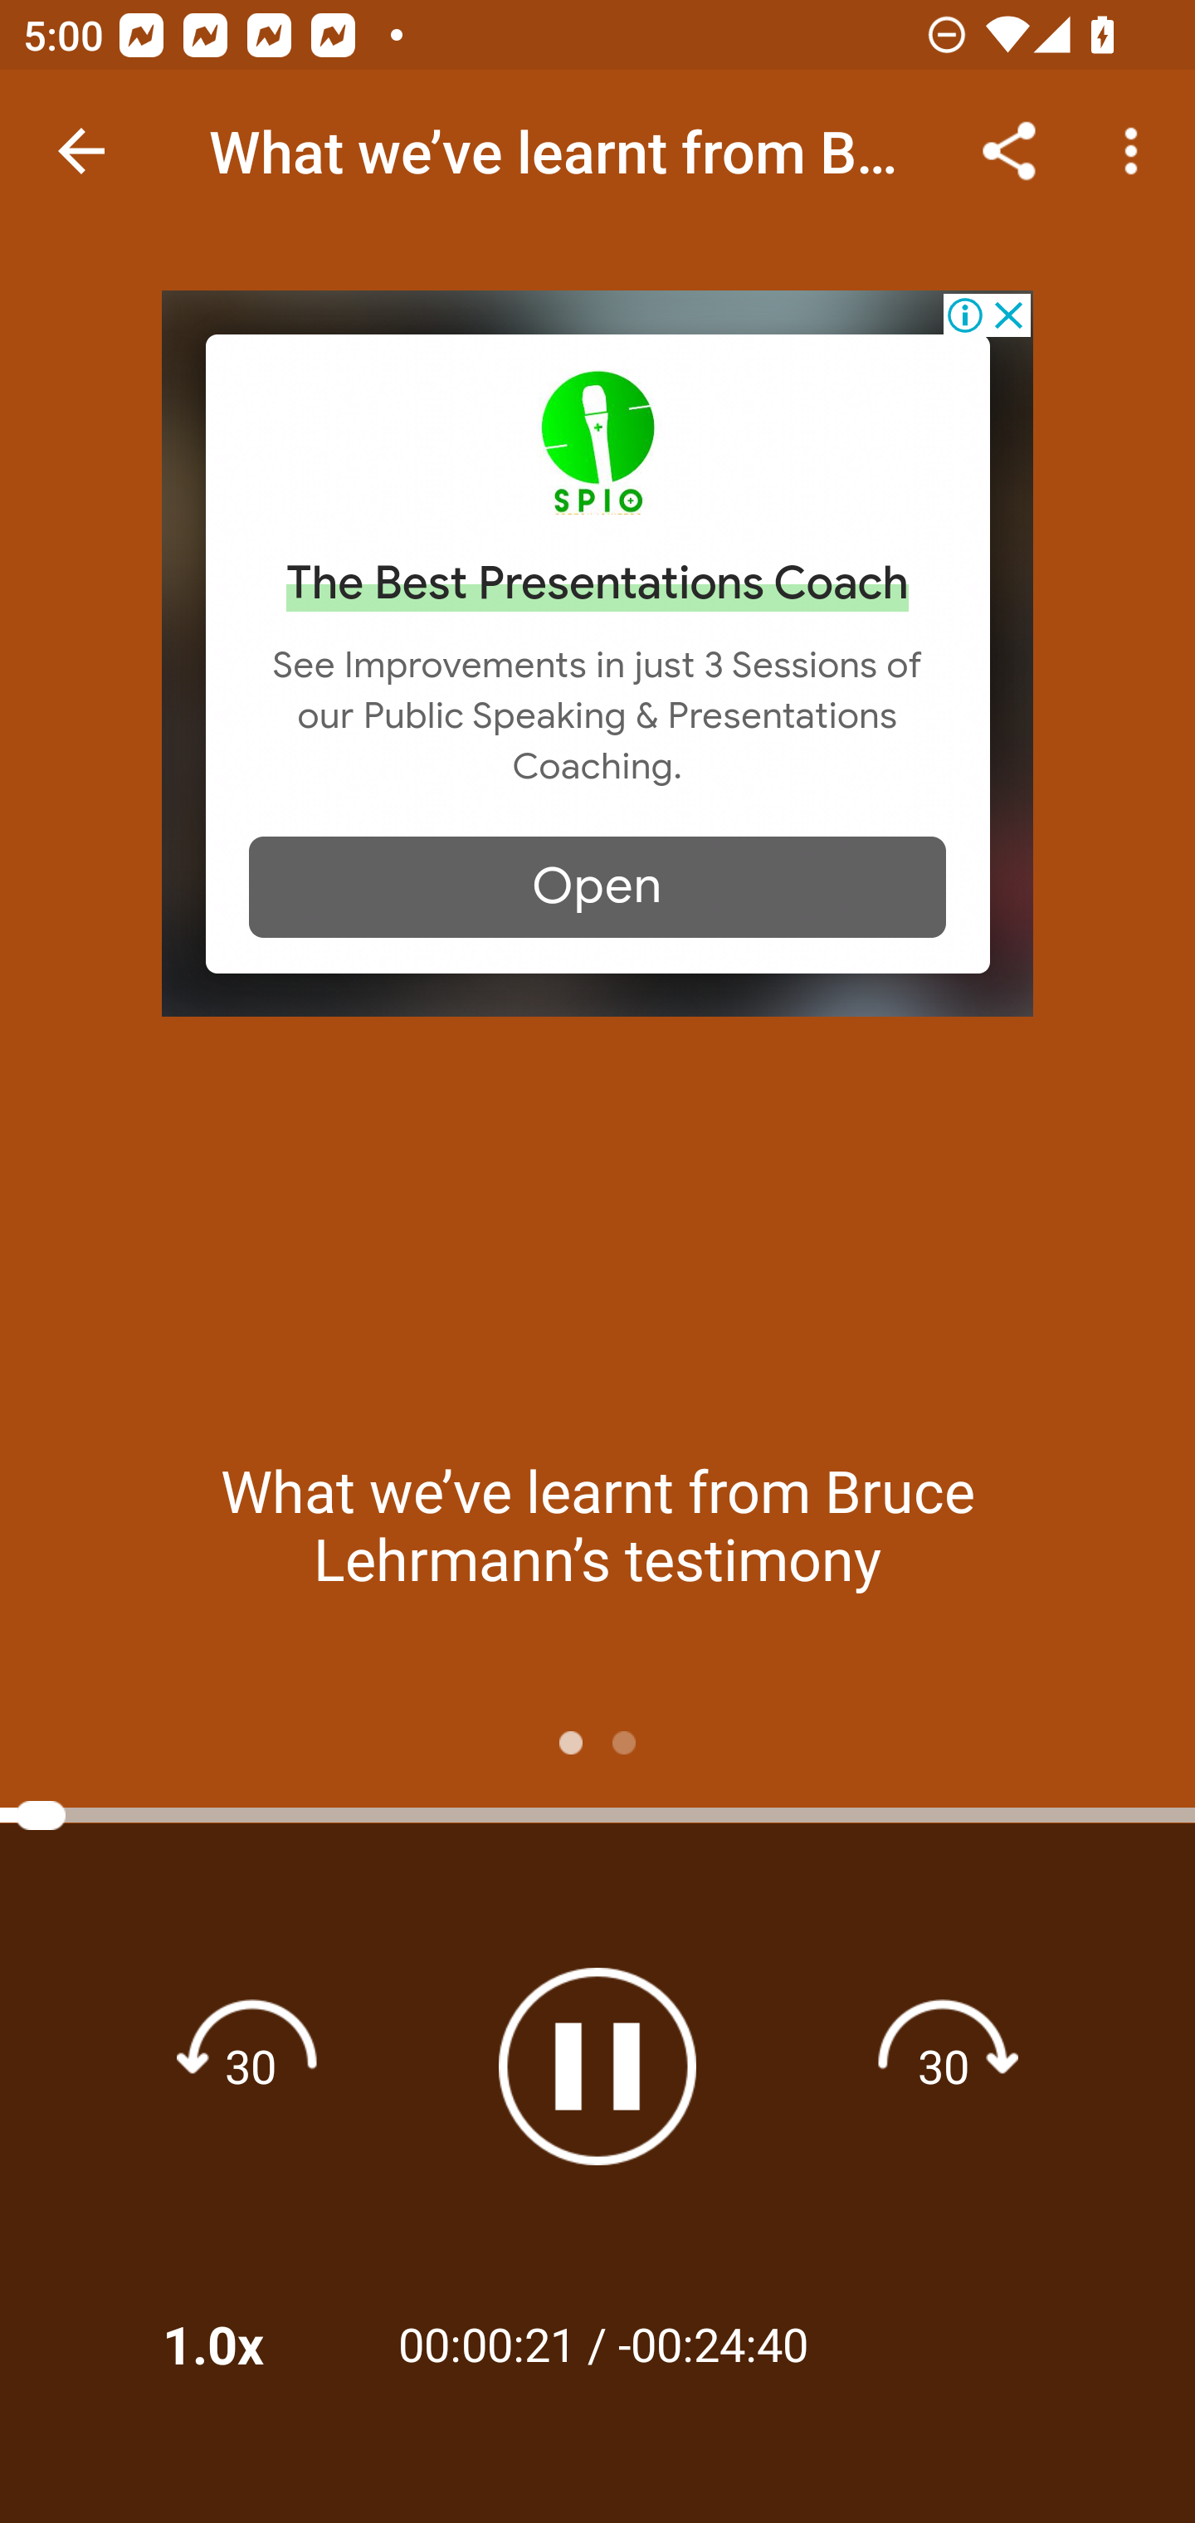  I want to click on More options, so click(1137, 151).